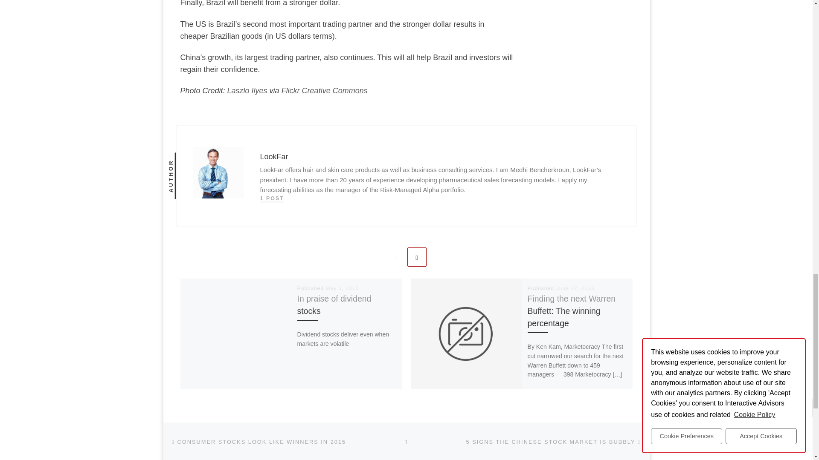 This screenshot has height=460, width=819. What do you see at coordinates (325, 90) in the screenshot?
I see `Flickr Creative Commons` at bounding box center [325, 90].